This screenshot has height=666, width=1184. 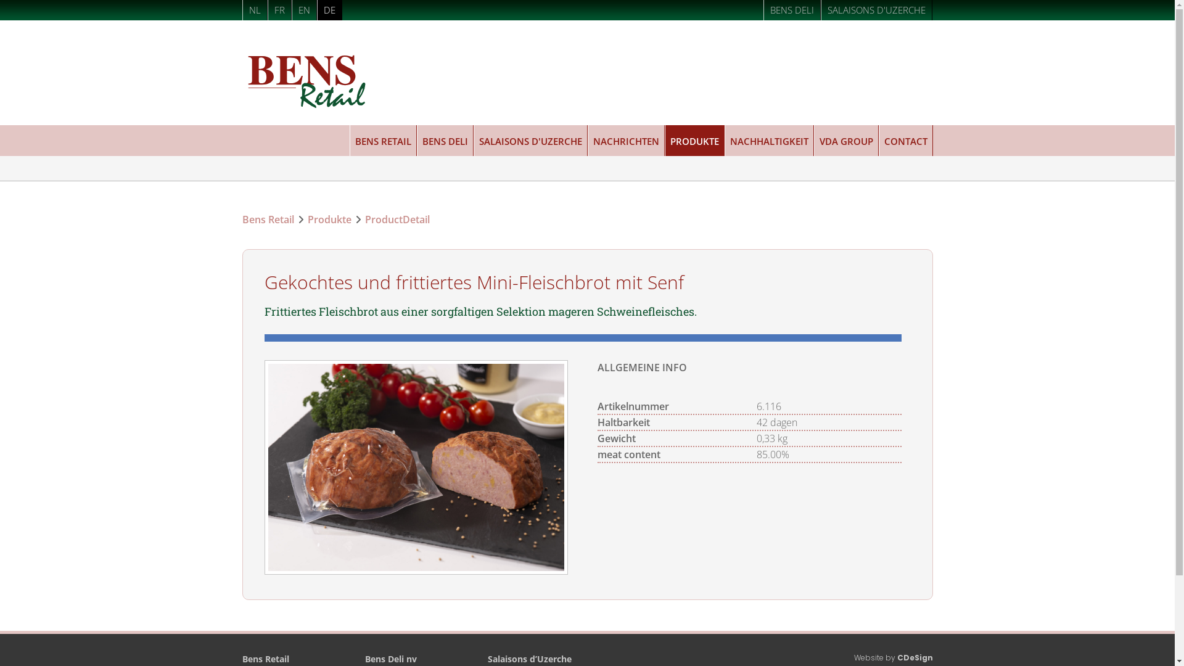 What do you see at coordinates (268, 220) in the screenshot?
I see `Bens Retail` at bounding box center [268, 220].